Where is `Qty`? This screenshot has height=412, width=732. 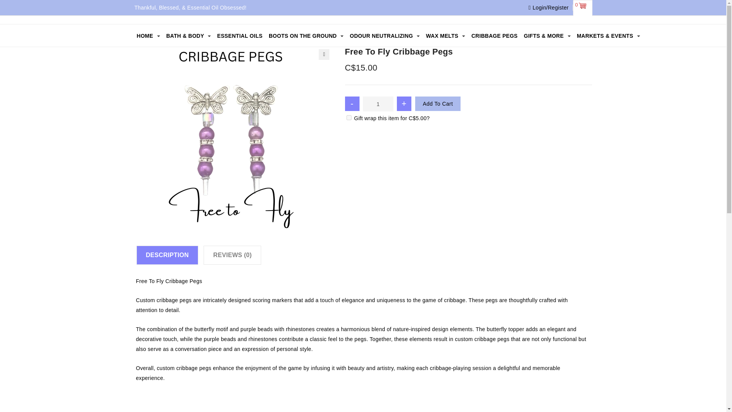 Qty is located at coordinates (378, 104).